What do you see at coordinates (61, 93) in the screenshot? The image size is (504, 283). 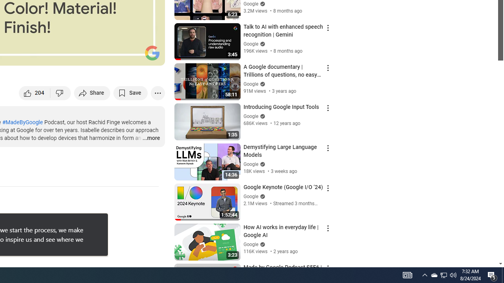 I see `Dislike this video` at bounding box center [61, 93].